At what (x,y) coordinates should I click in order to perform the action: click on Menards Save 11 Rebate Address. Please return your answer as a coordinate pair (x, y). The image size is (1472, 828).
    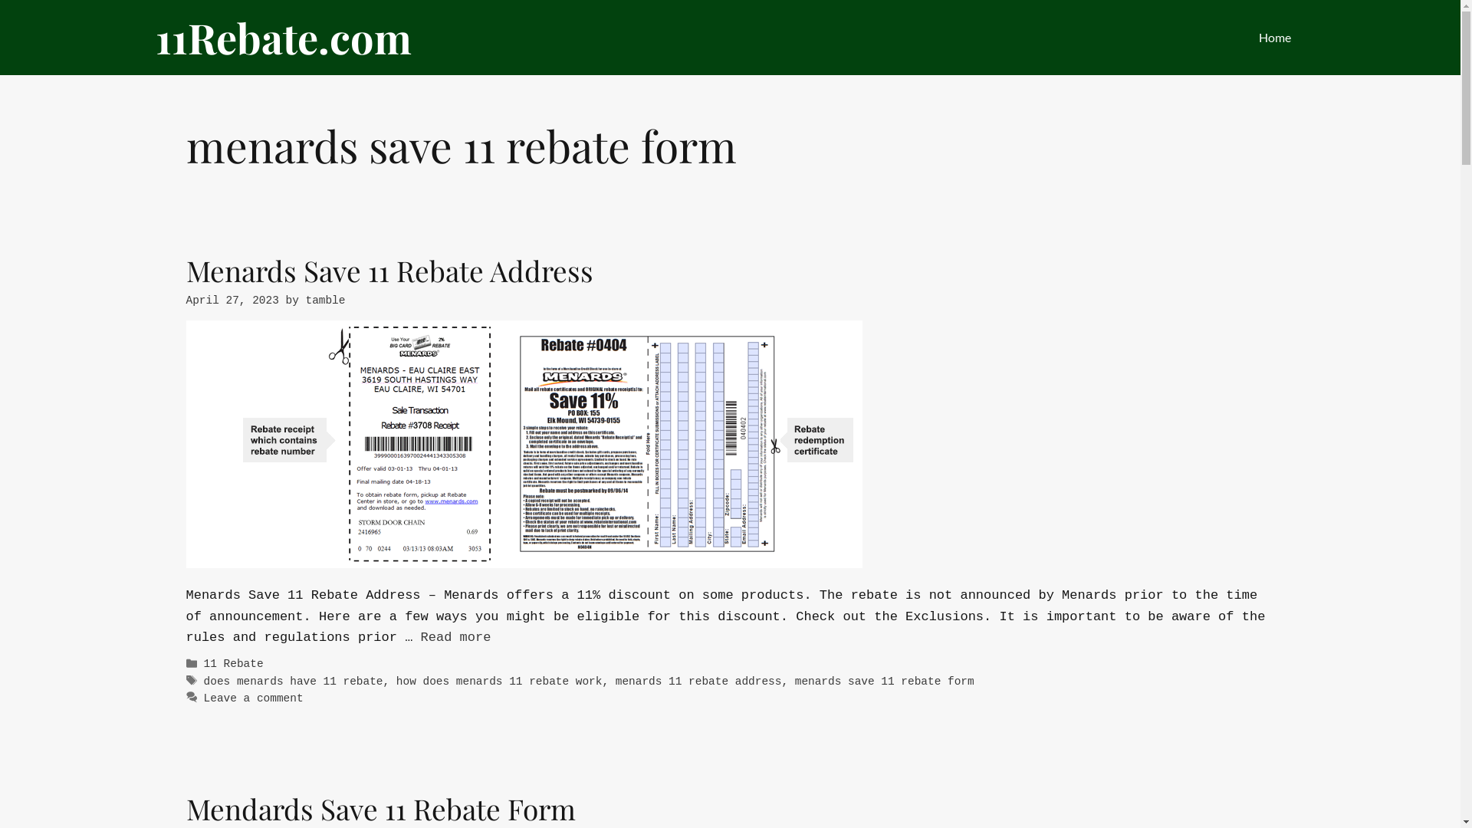
    Looking at the image, I should click on (389, 270).